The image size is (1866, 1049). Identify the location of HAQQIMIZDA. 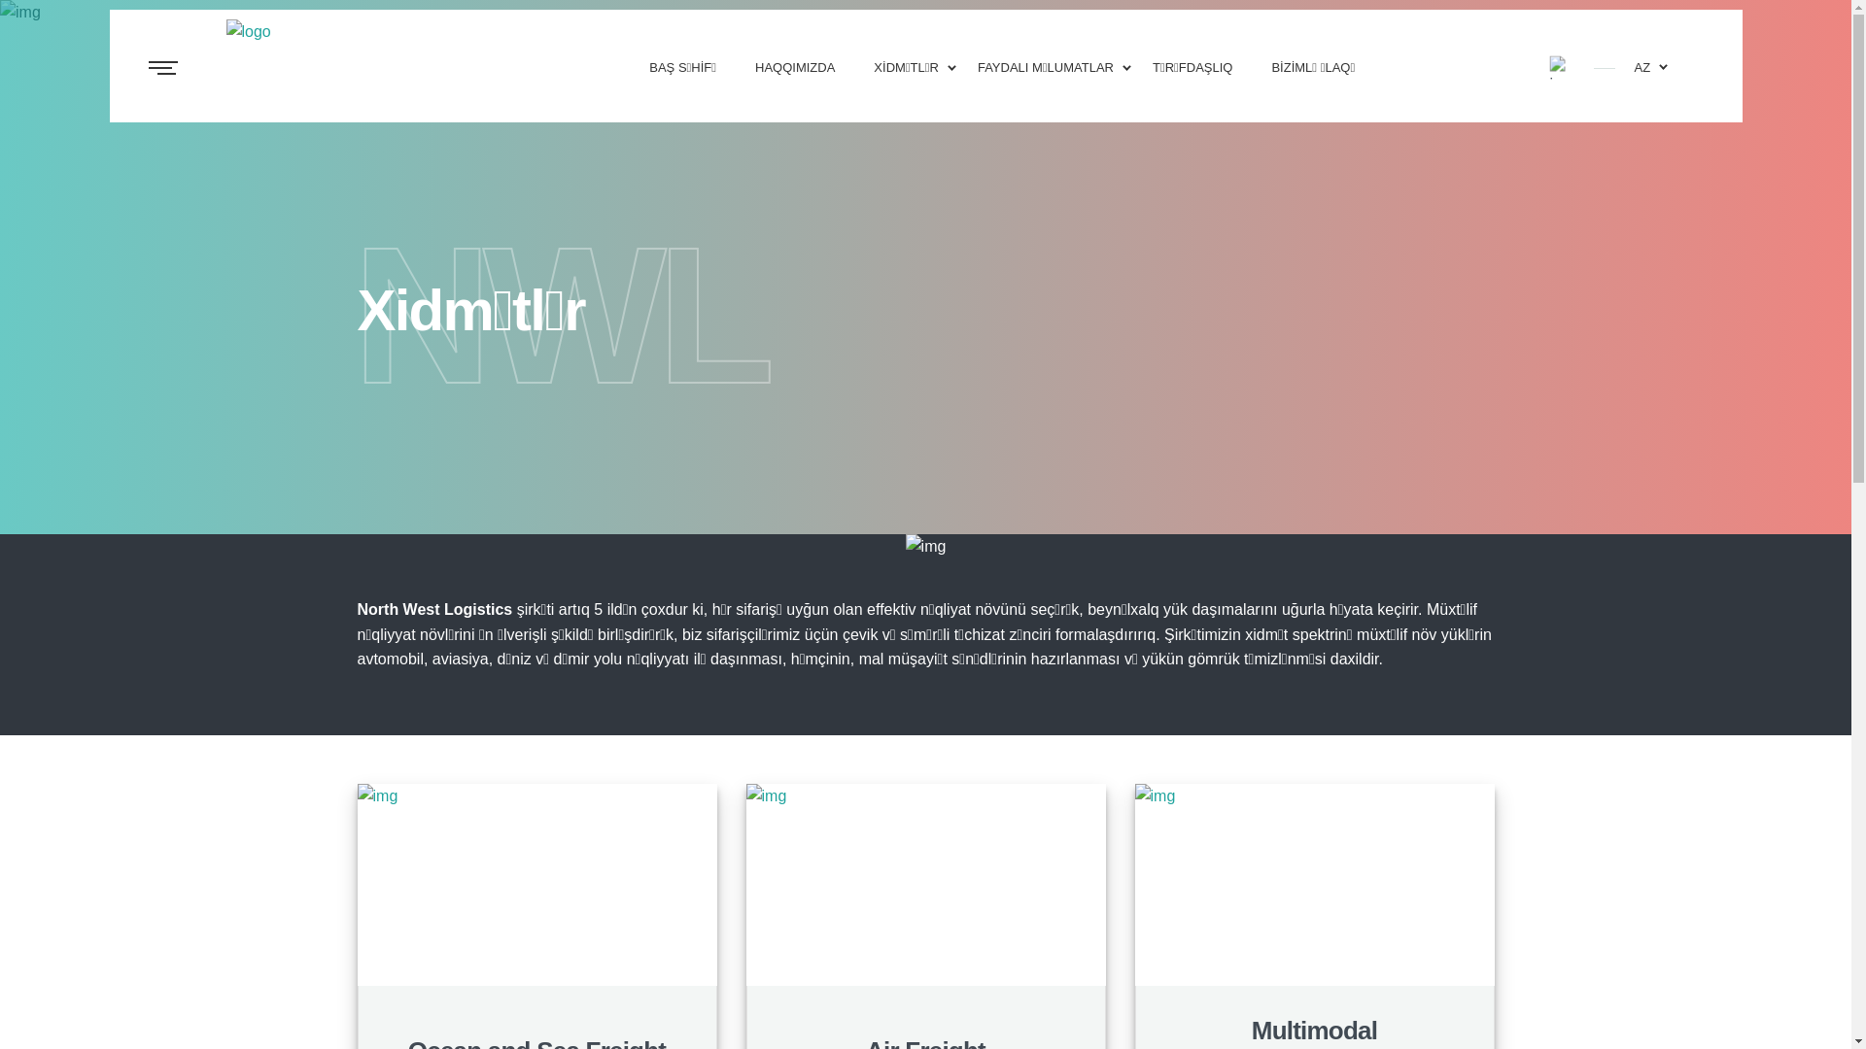
(795, 66).